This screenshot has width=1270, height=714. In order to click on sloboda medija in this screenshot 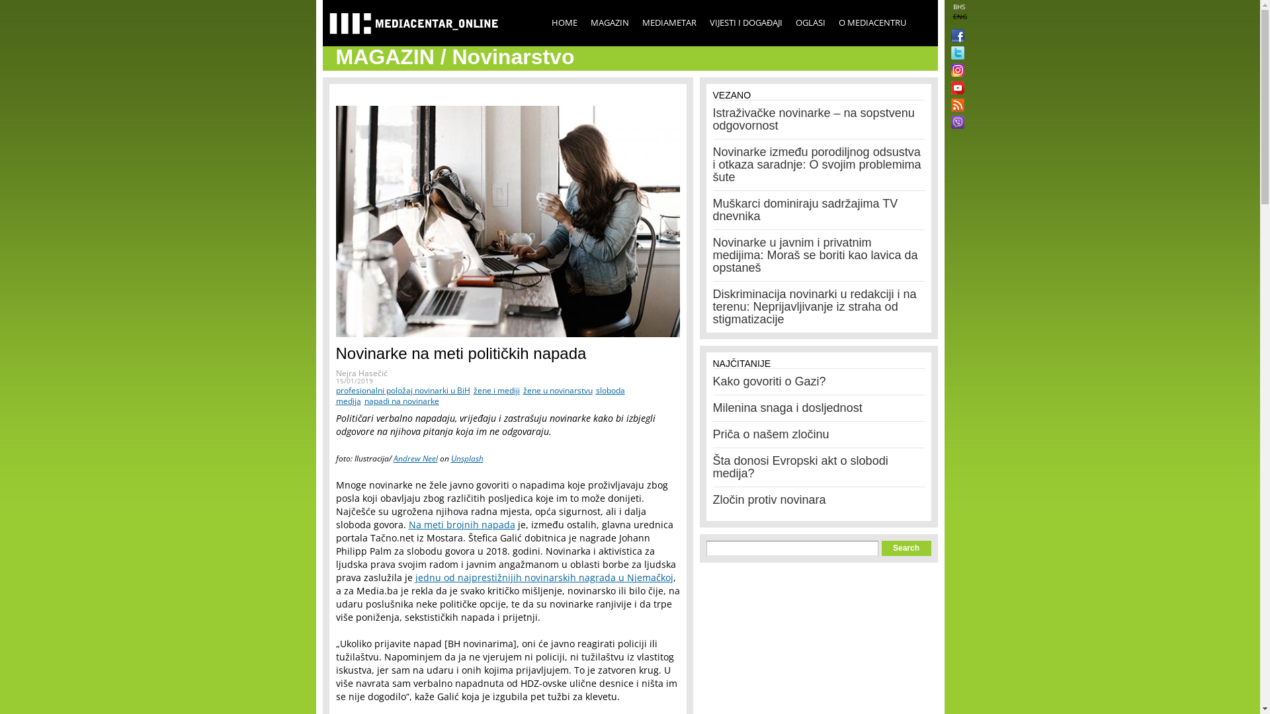, I will do `click(480, 395)`.